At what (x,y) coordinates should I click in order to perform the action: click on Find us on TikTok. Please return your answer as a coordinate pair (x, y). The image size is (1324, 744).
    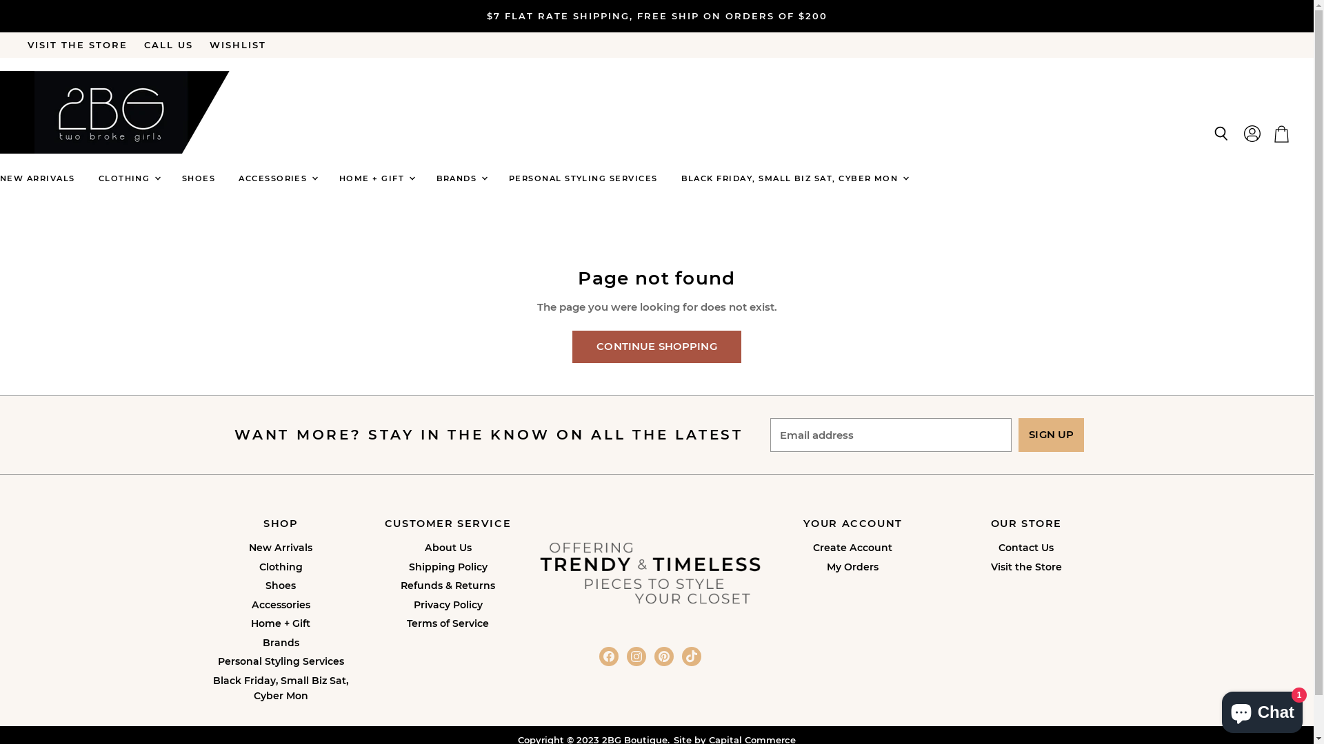
    Looking at the image, I should click on (692, 657).